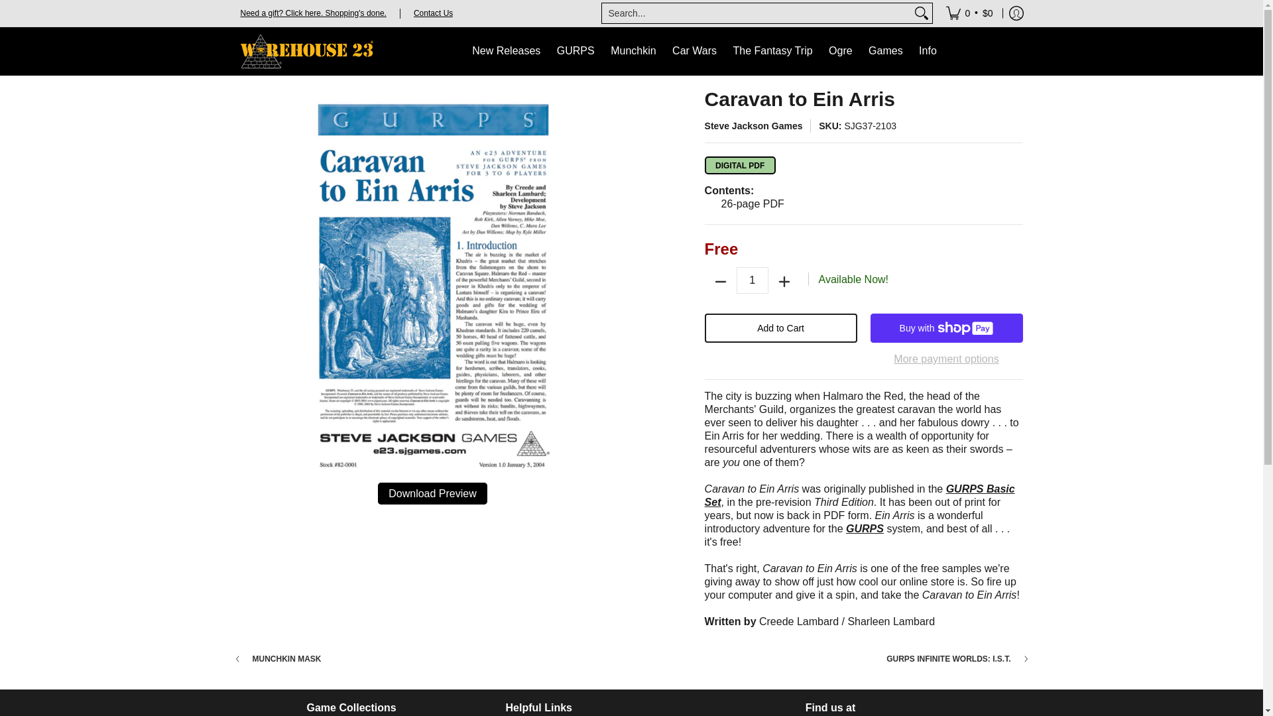  I want to click on Games, so click(886, 52).